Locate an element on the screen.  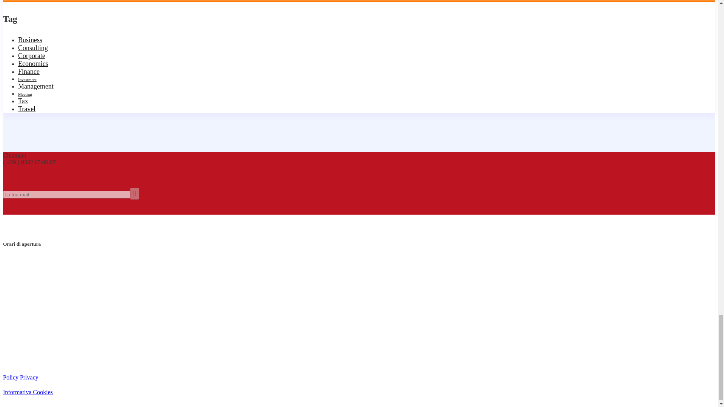
Investment is located at coordinates (27, 80).